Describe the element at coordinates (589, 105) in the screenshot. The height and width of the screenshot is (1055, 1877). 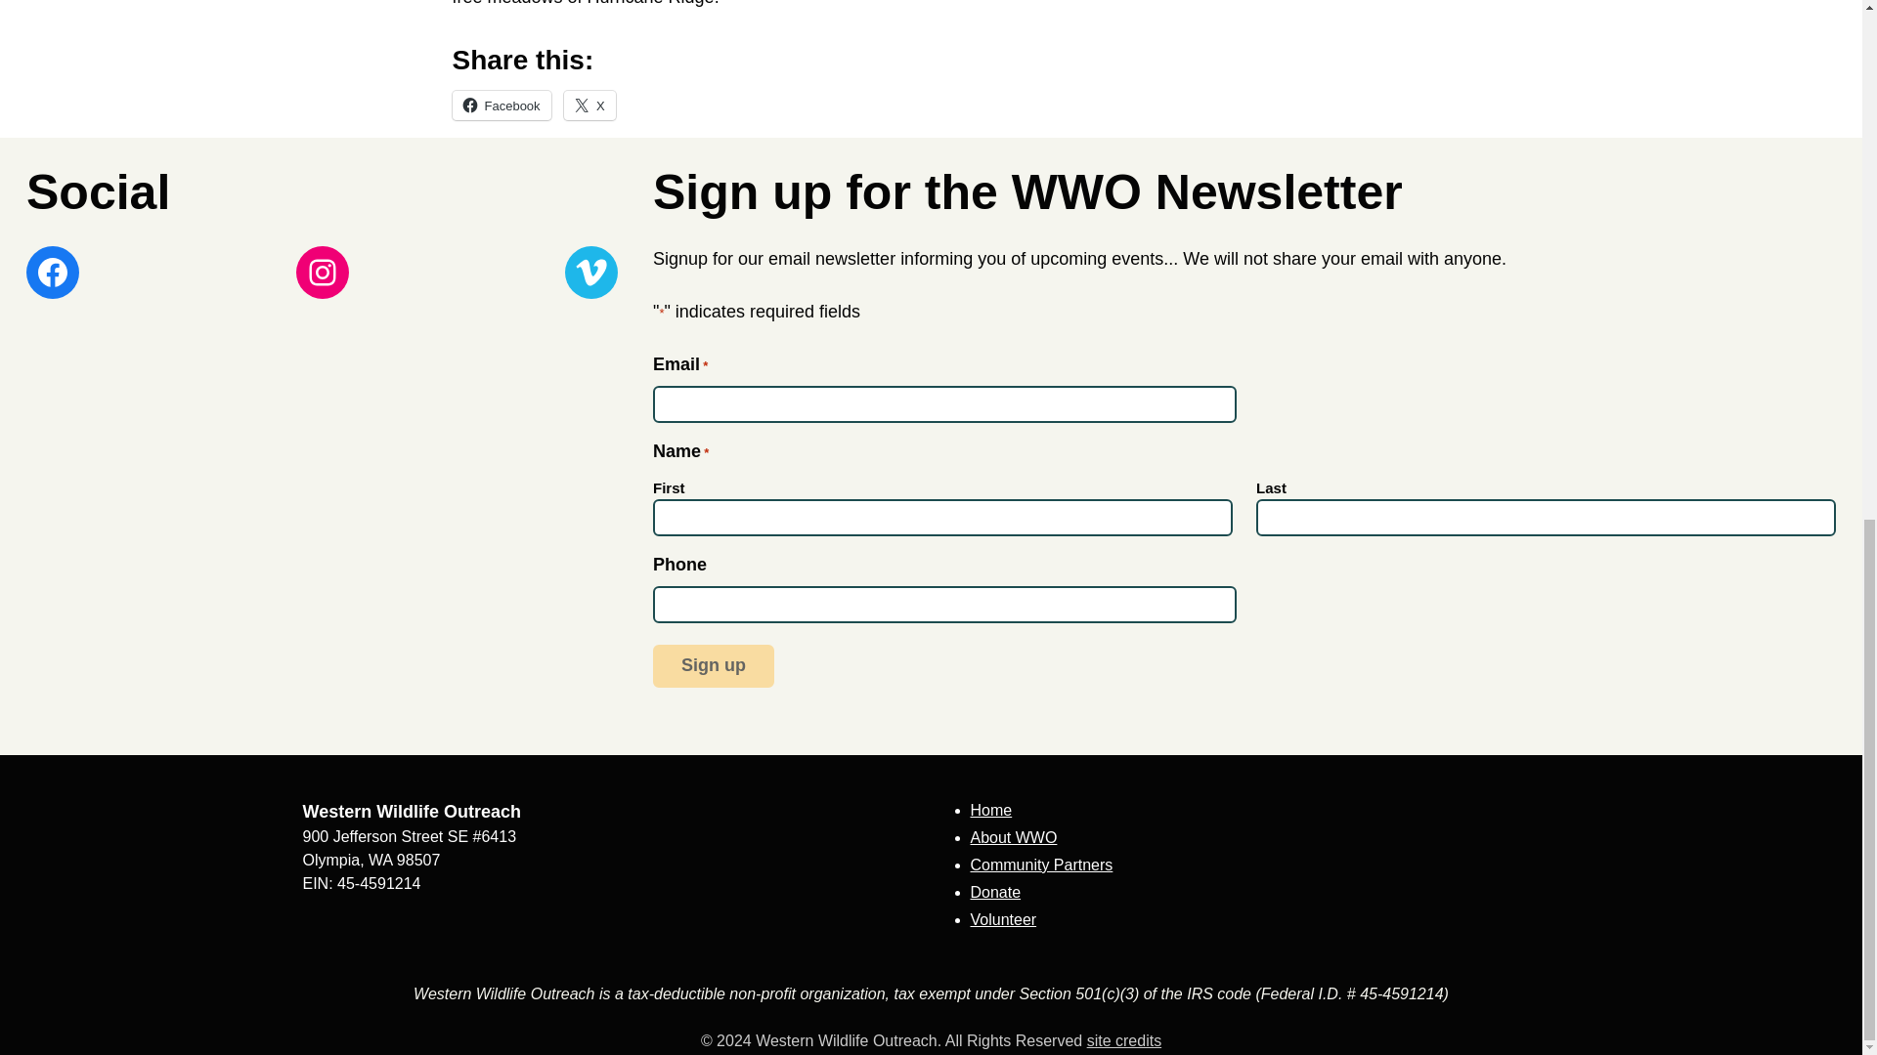
I see `X` at that location.